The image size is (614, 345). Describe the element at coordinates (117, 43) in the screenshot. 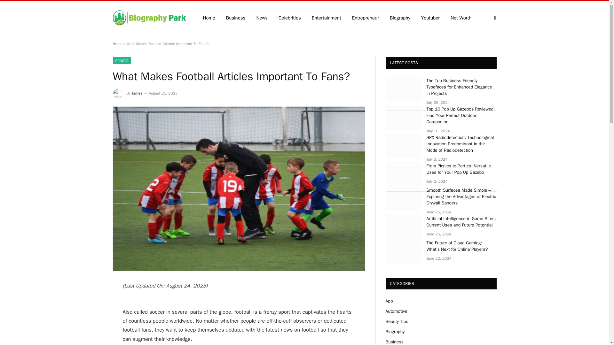

I see `Home` at that location.